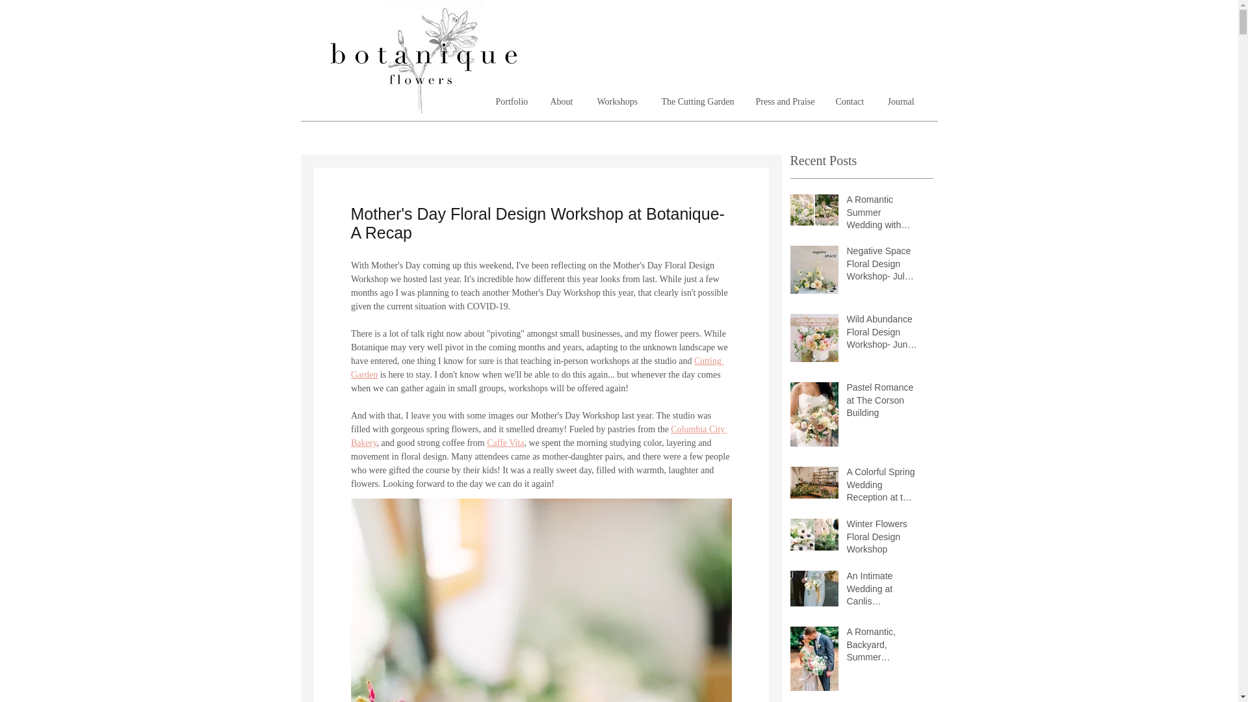  I want to click on Wild Abundance Floral Design Workshop- June 9th, so click(881, 334).